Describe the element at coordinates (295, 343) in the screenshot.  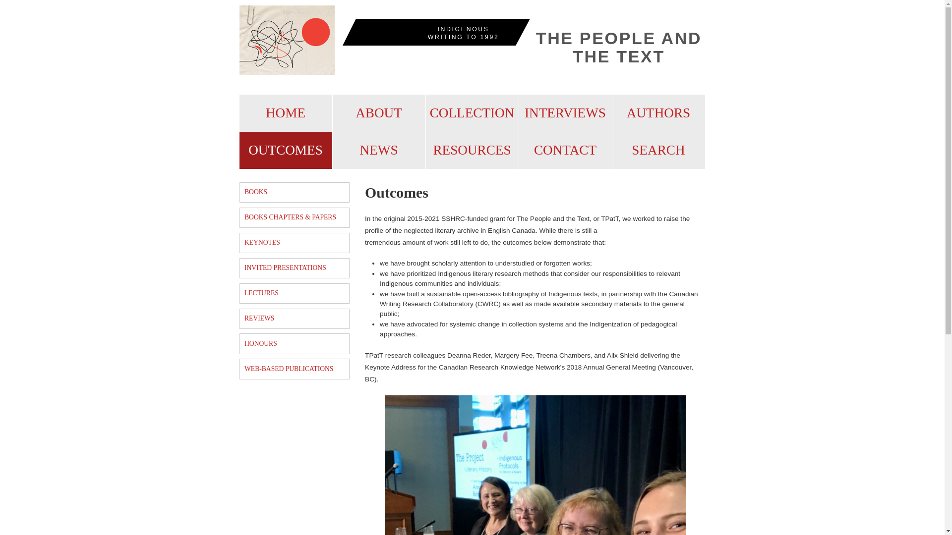
I see `HONOURS` at that location.